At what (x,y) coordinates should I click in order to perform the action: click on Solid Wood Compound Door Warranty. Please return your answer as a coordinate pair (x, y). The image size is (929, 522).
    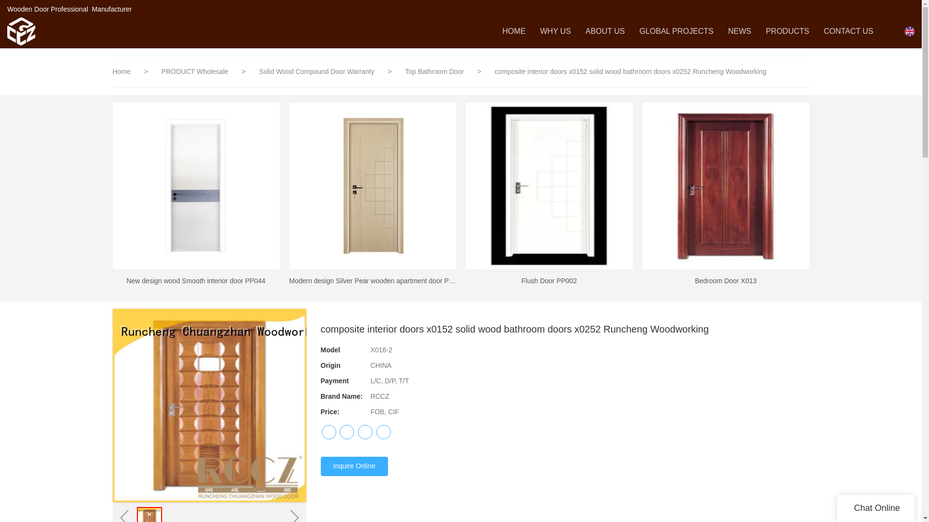
    Looking at the image, I should click on (317, 72).